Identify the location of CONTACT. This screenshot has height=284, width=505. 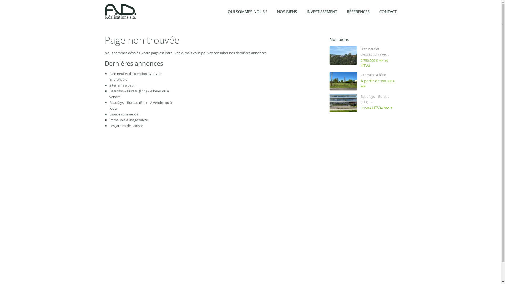
(388, 14).